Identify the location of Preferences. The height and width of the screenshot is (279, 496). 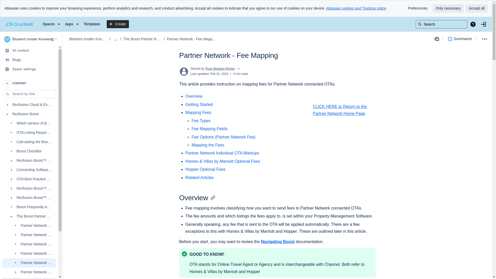
(417, 8).